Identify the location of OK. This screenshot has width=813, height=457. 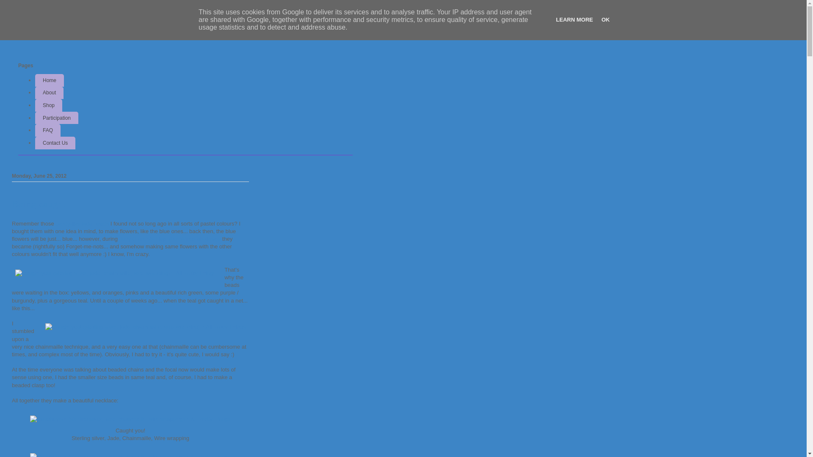
(606, 19).